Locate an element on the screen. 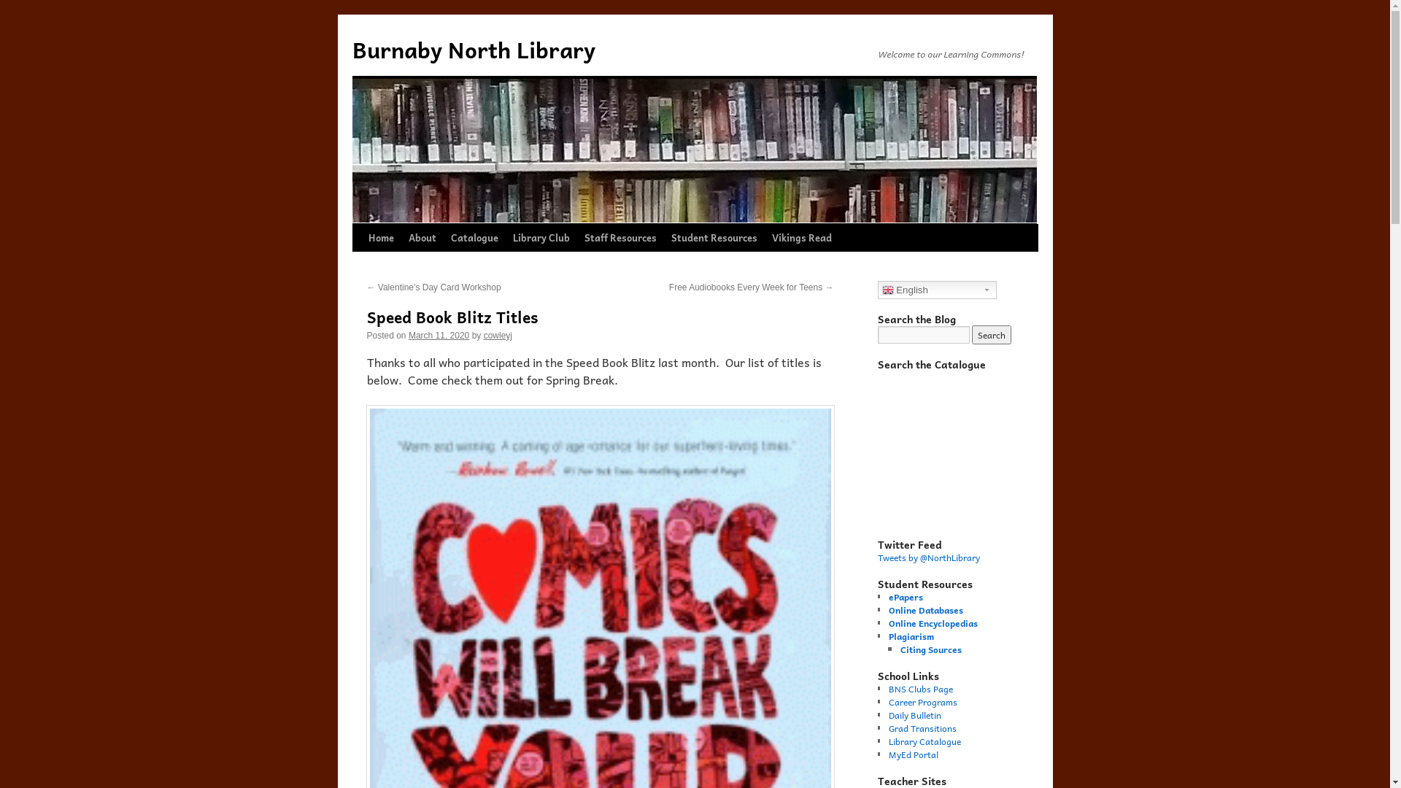  ePapers is located at coordinates (906, 597).